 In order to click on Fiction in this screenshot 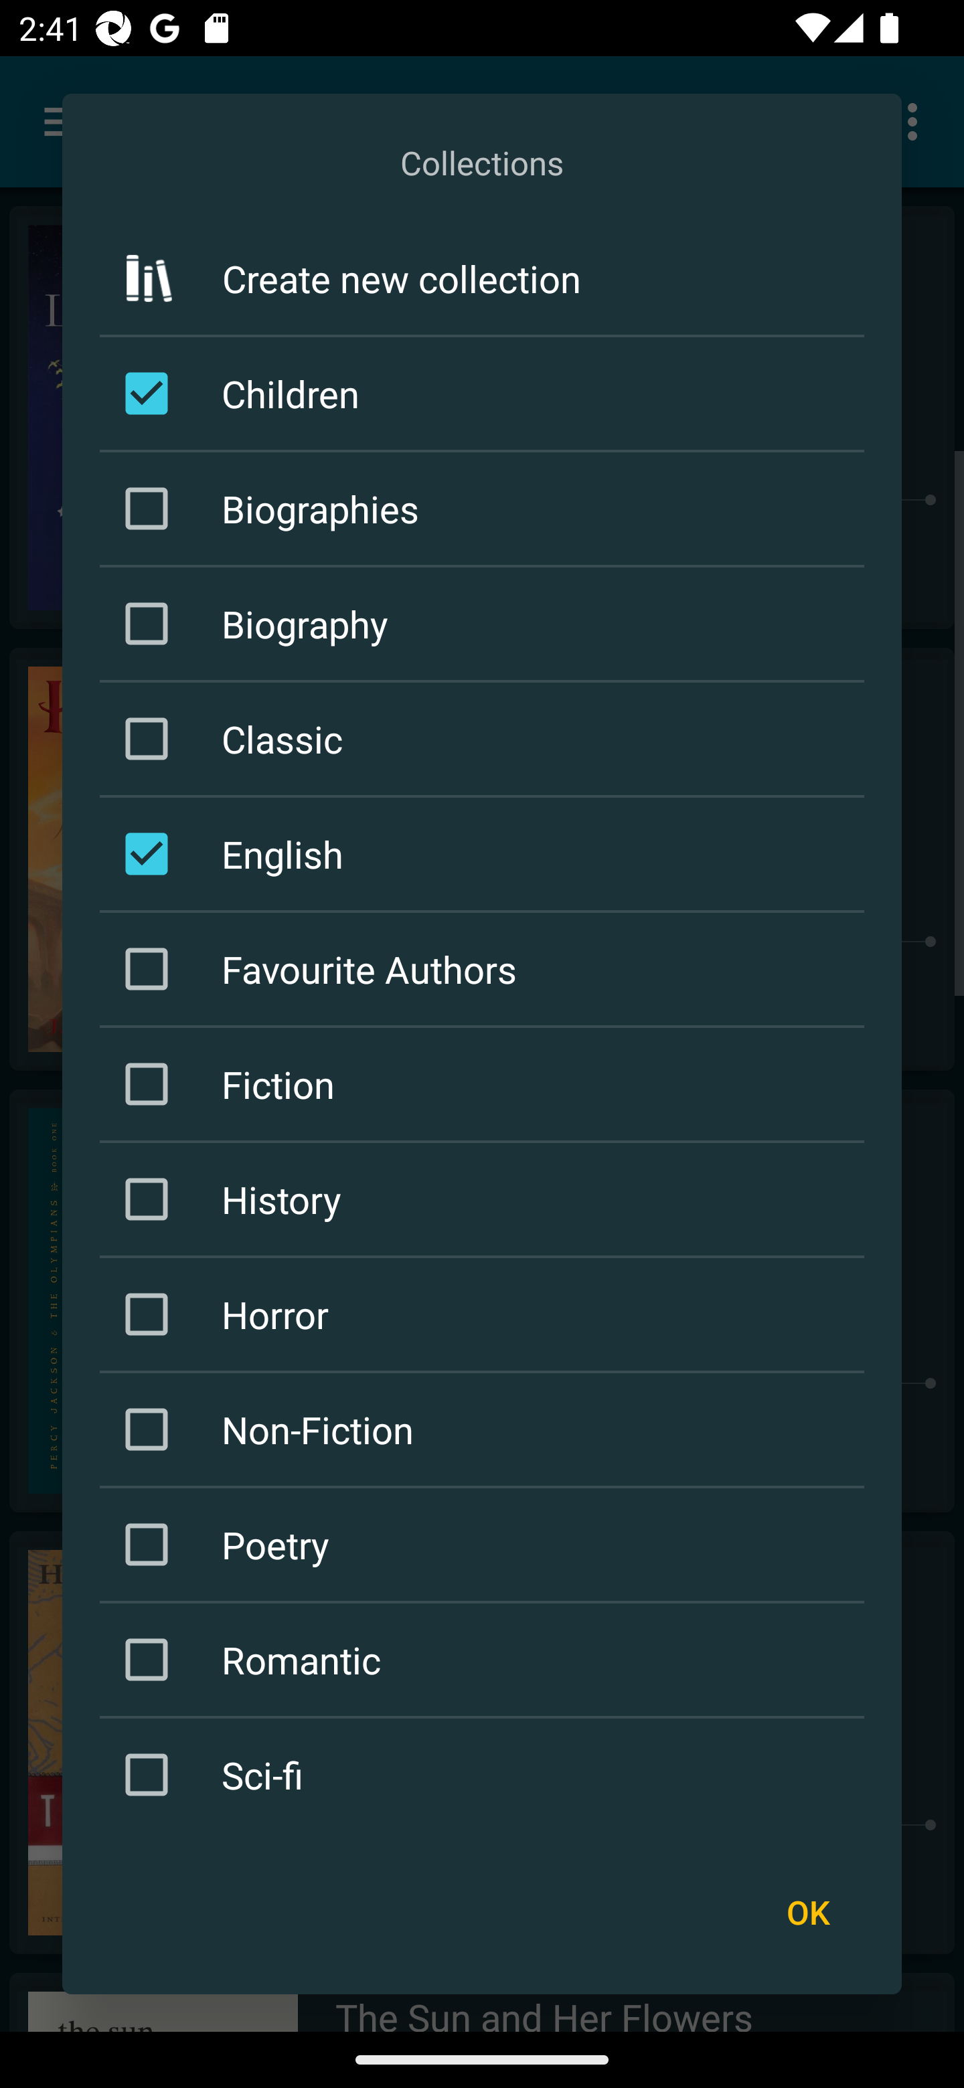, I will do `click(486, 1083)`.